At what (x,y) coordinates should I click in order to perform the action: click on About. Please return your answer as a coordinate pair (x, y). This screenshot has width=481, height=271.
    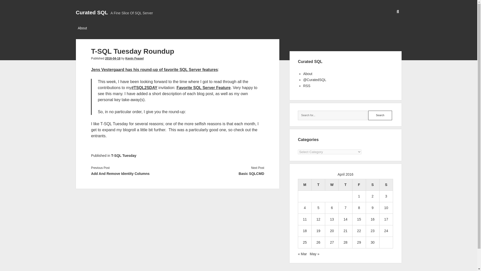
    Looking at the image, I should click on (308, 74).